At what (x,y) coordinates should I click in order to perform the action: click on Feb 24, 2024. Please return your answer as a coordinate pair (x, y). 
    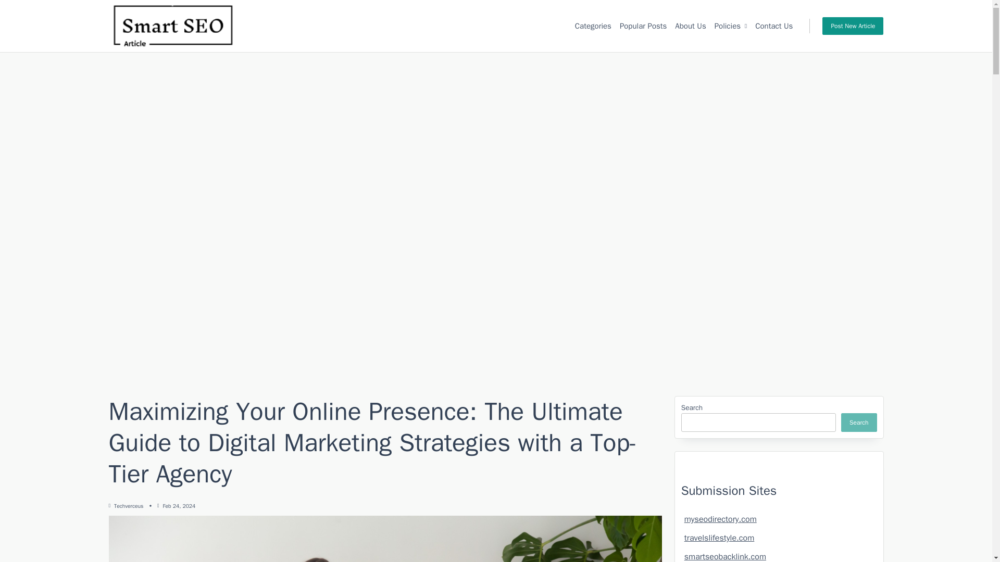
    Looking at the image, I should click on (128, 506).